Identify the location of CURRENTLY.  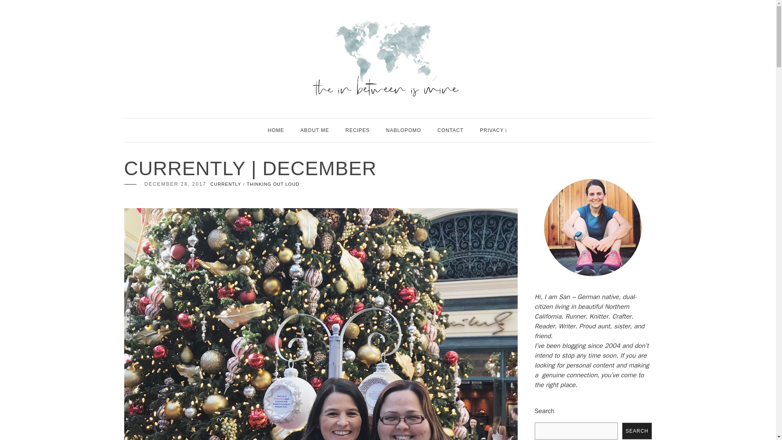
(226, 184).